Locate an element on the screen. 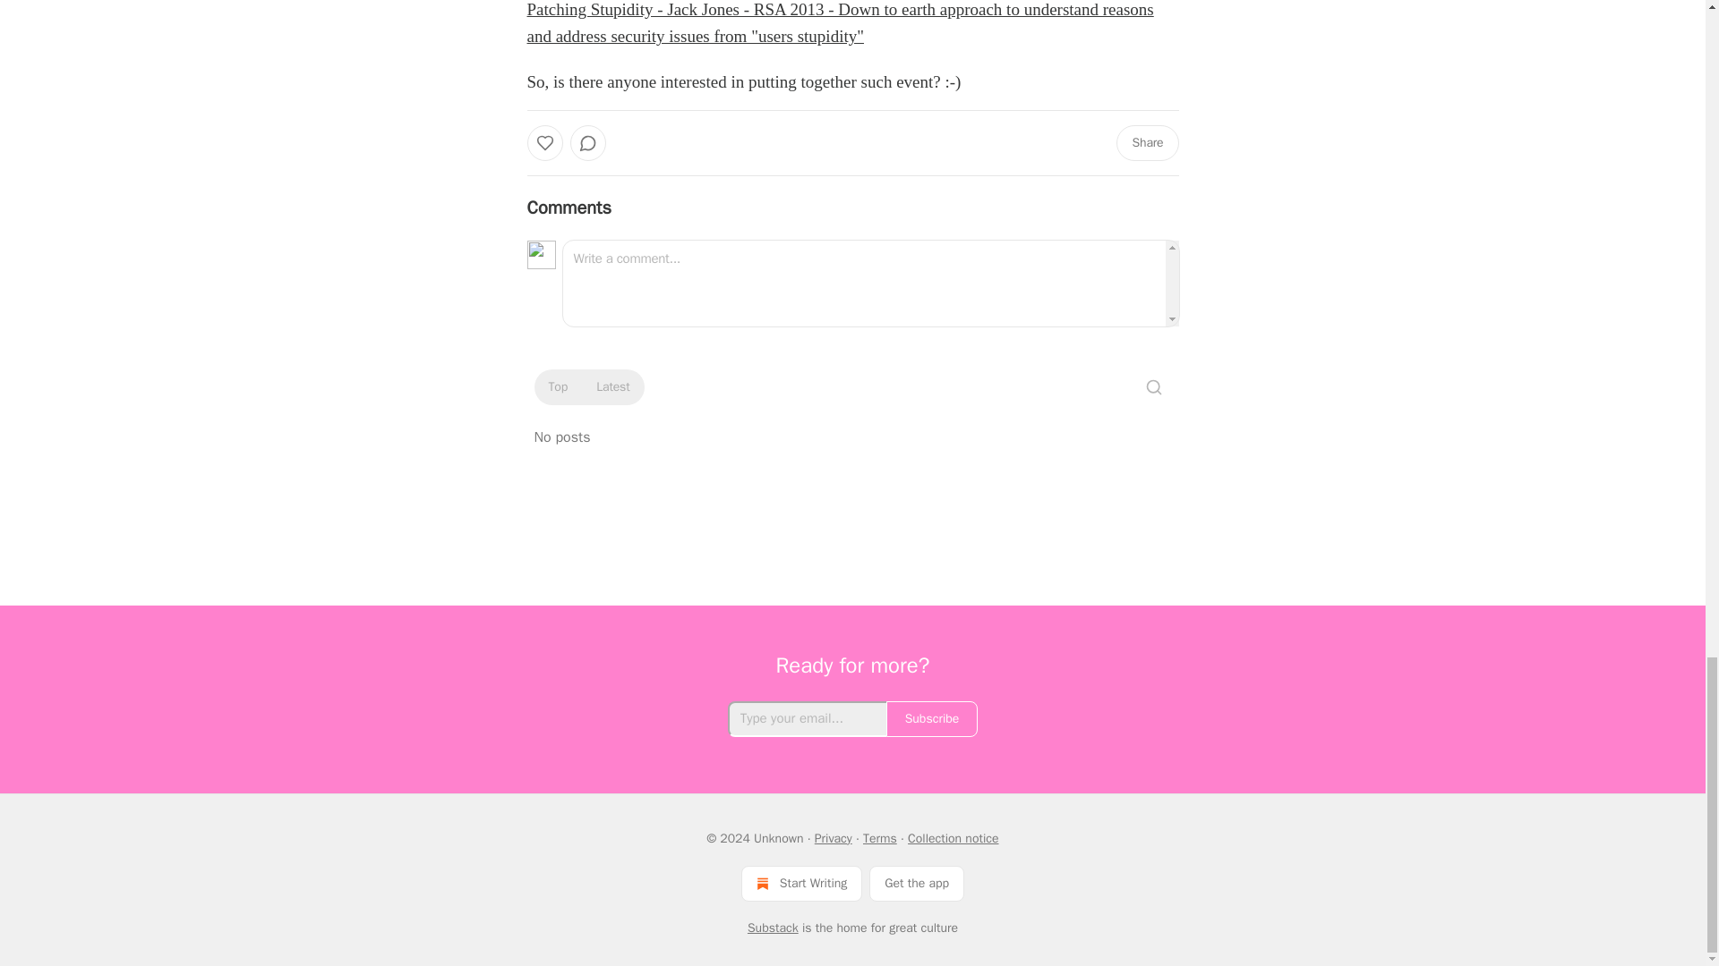 This screenshot has height=966, width=1719. Top is located at coordinates (557, 386).